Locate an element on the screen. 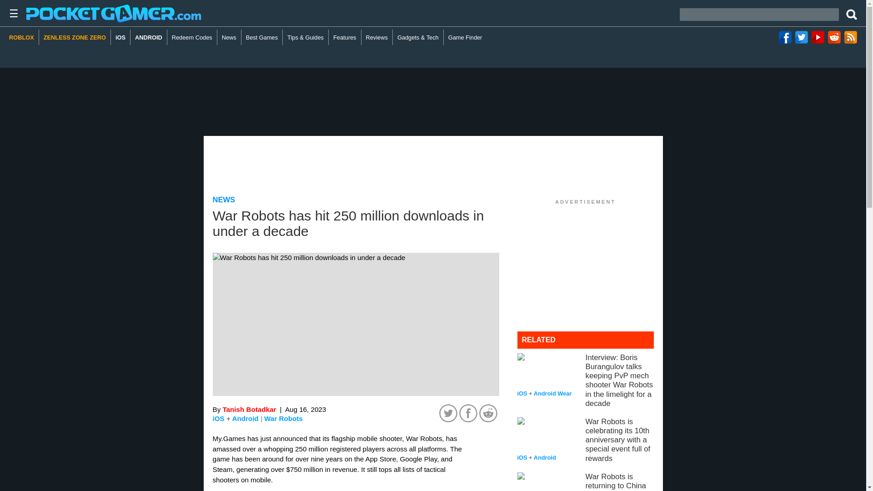 The height and width of the screenshot is (491, 873). Best Games is located at coordinates (262, 37).